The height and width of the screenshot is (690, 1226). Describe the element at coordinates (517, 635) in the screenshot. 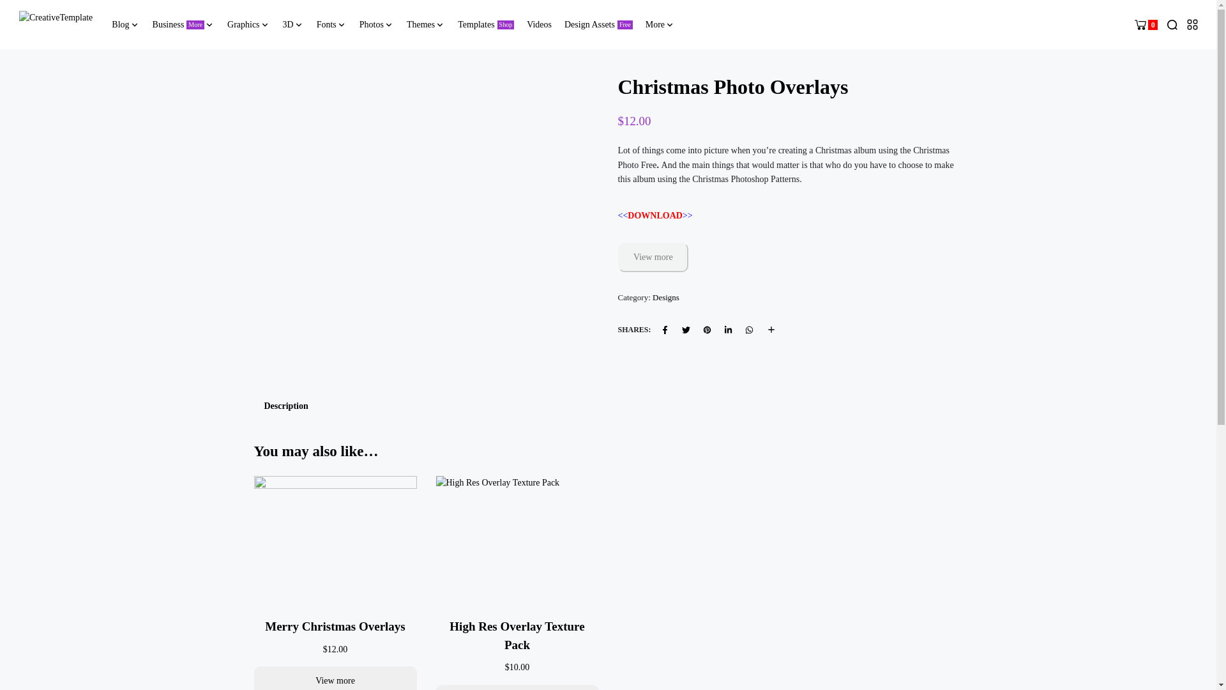

I see `High Res Overlay Texture Pack` at that location.